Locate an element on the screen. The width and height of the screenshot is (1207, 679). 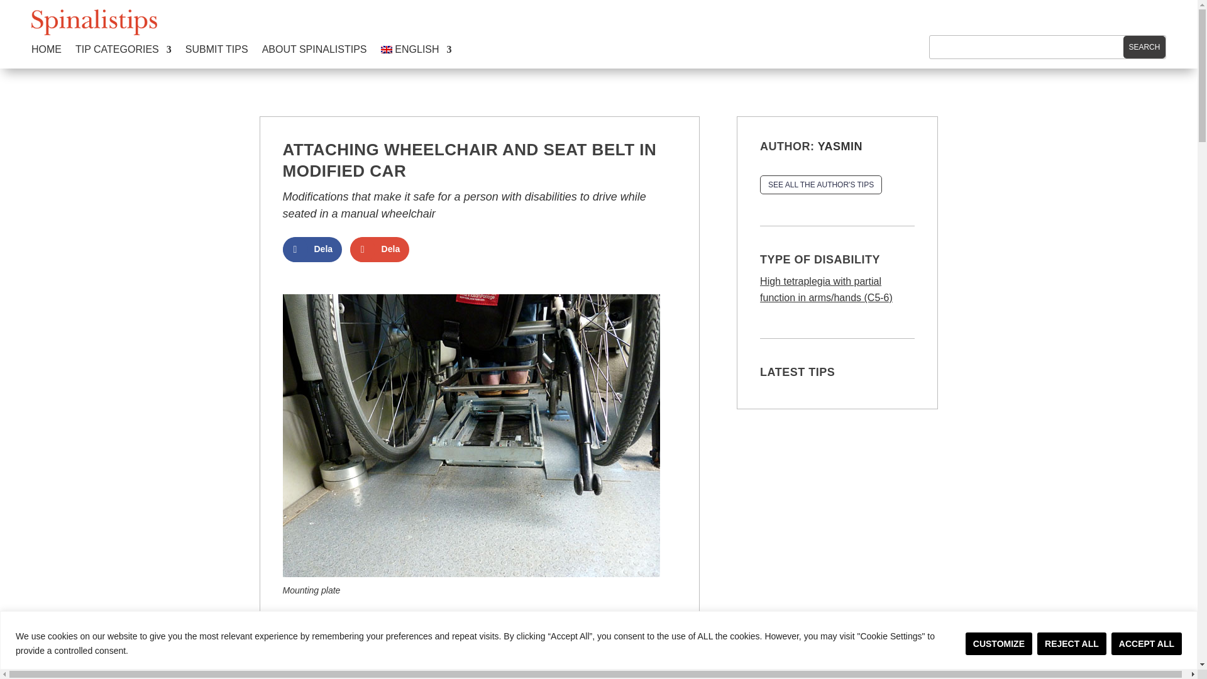
HOME is located at coordinates (46, 52).